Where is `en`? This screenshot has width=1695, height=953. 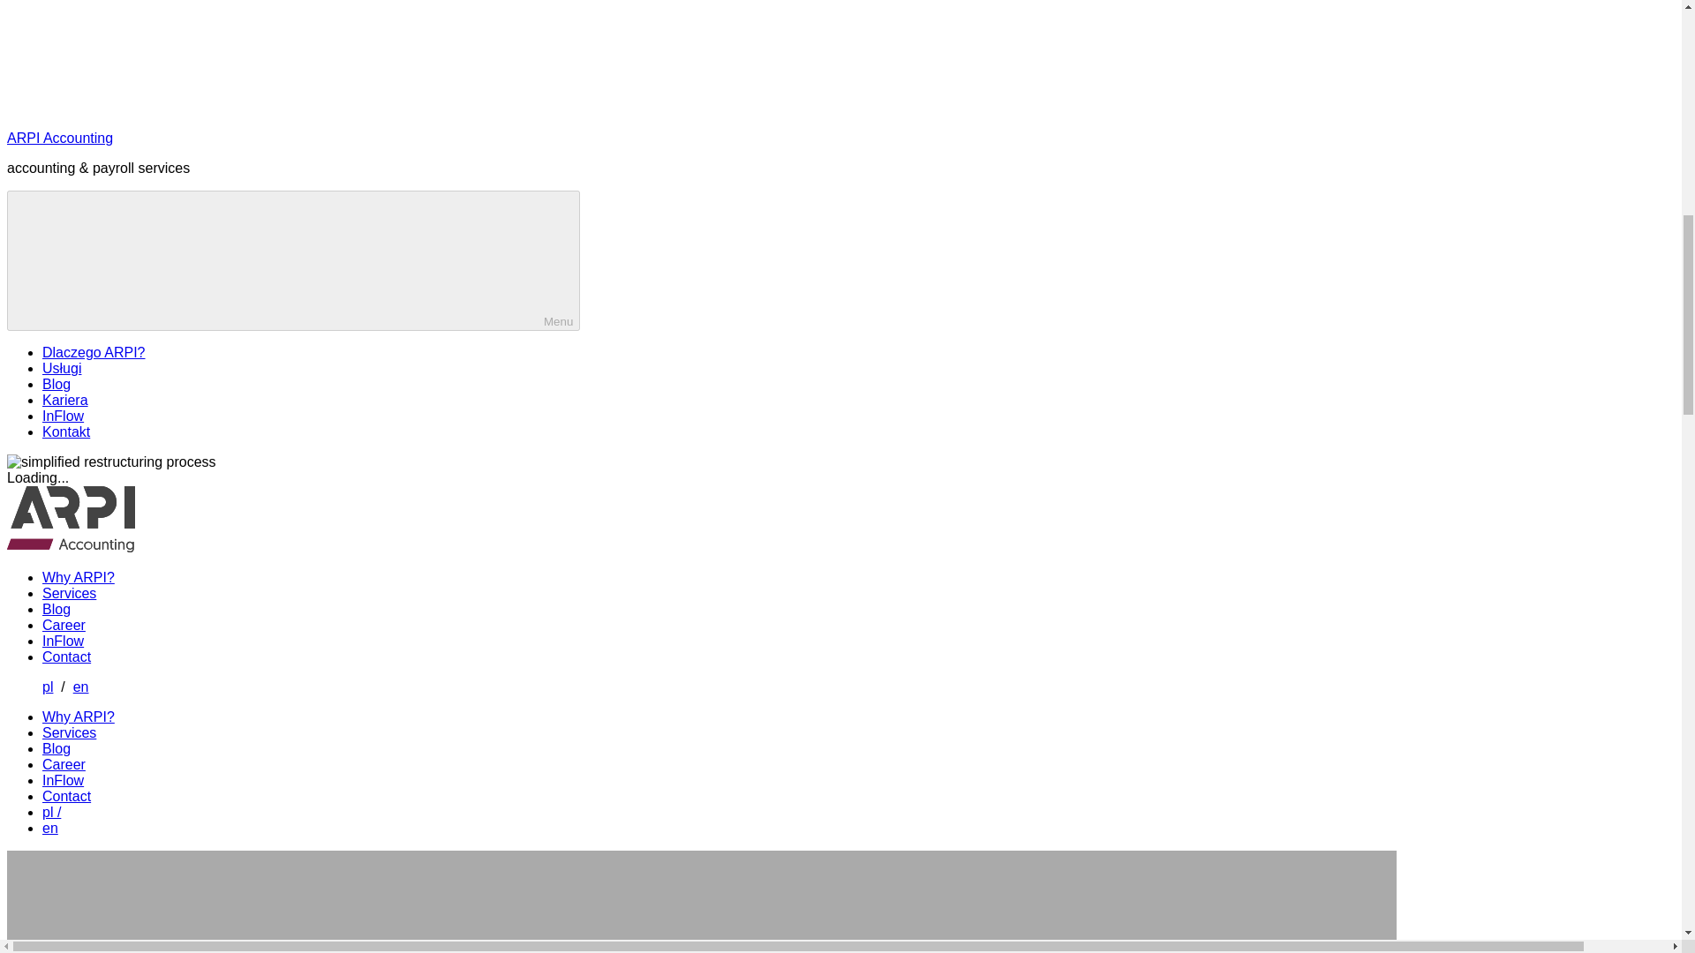
en is located at coordinates (49, 828).